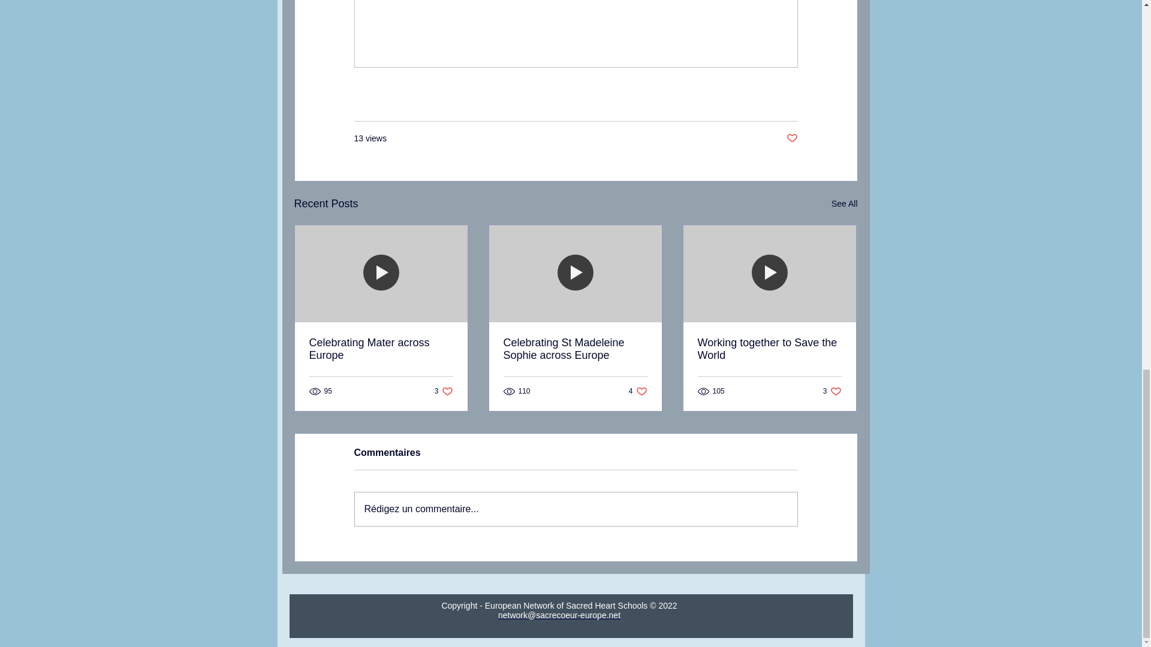  Describe the element at coordinates (444, 391) in the screenshot. I see `Post not marked as liked` at that location.